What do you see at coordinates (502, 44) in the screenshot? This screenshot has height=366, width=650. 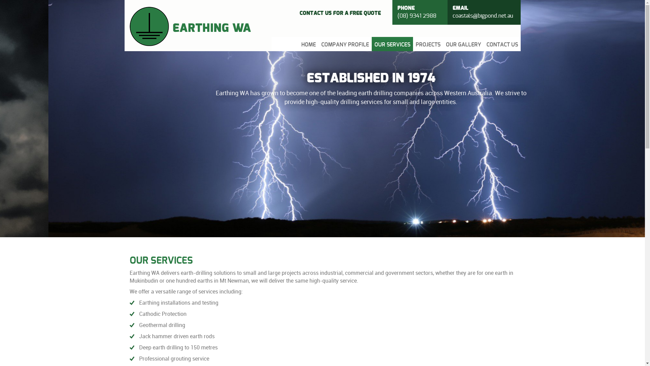 I see `CONTACT US` at bounding box center [502, 44].